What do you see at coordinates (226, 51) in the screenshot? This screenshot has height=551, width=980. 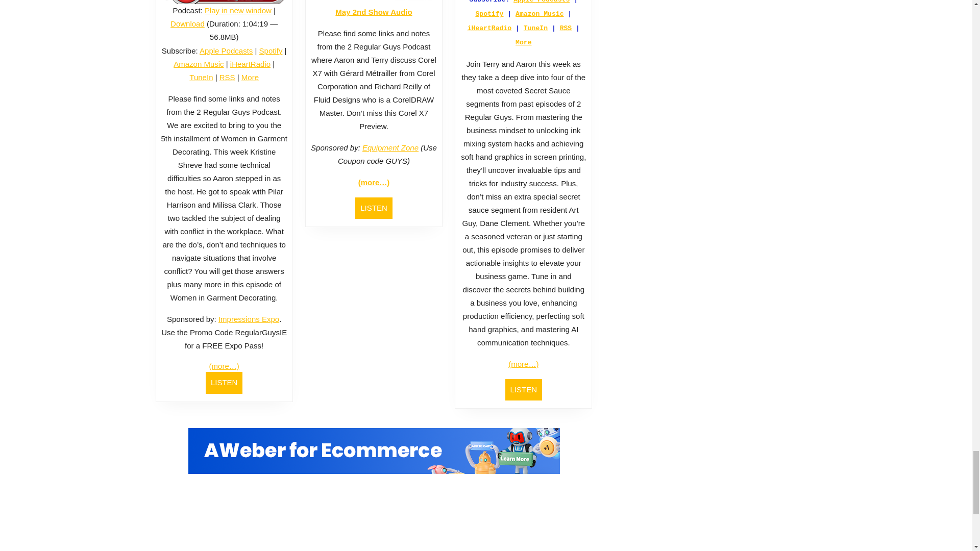 I see `Subscribe on Apple Podcasts` at bounding box center [226, 51].